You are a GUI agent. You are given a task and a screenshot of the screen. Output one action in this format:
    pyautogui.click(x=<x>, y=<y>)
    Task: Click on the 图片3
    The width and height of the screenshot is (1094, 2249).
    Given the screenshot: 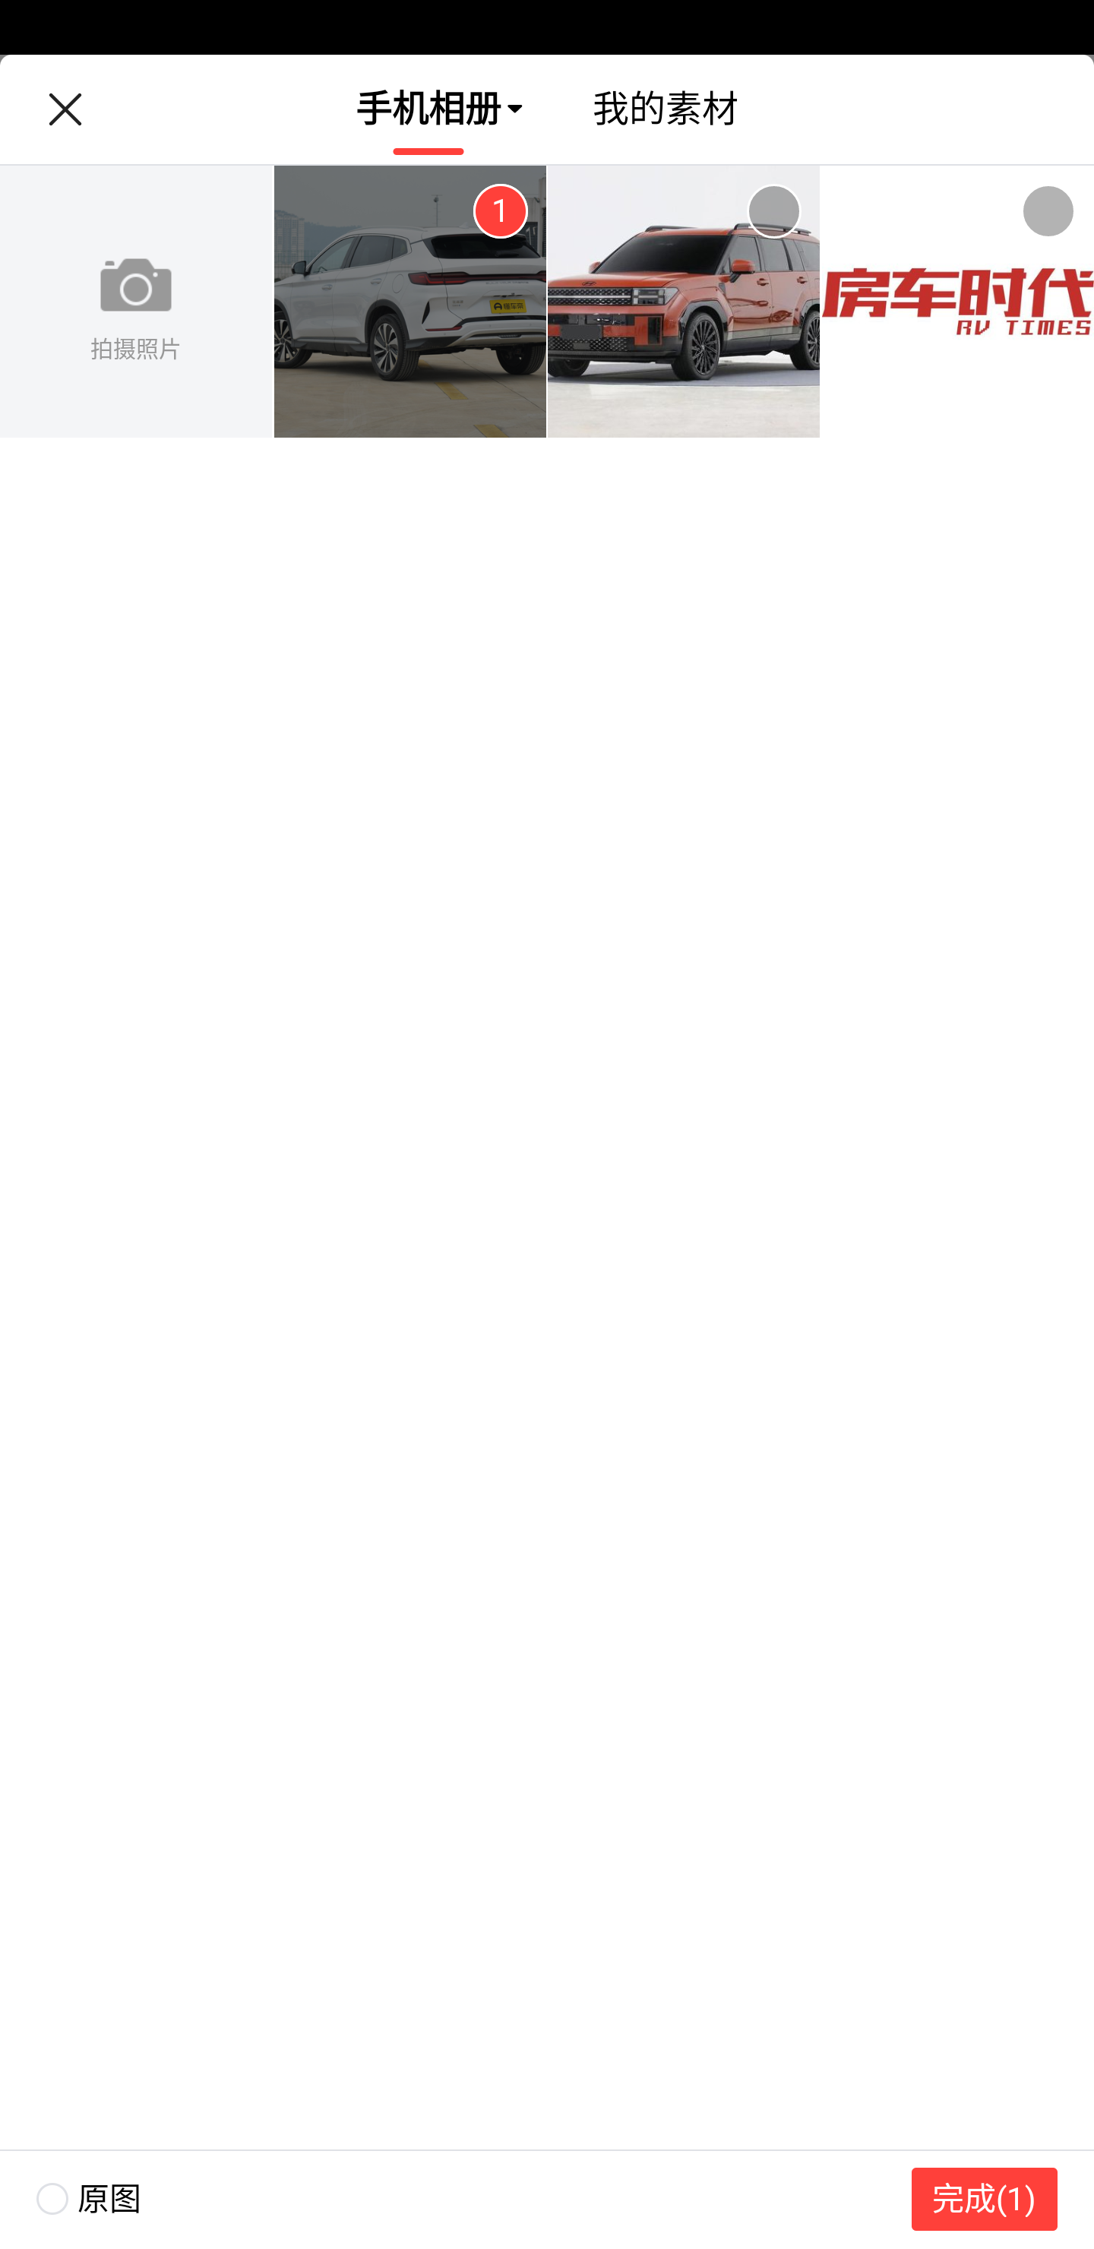 What is the action you would take?
    pyautogui.click(x=957, y=302)
    